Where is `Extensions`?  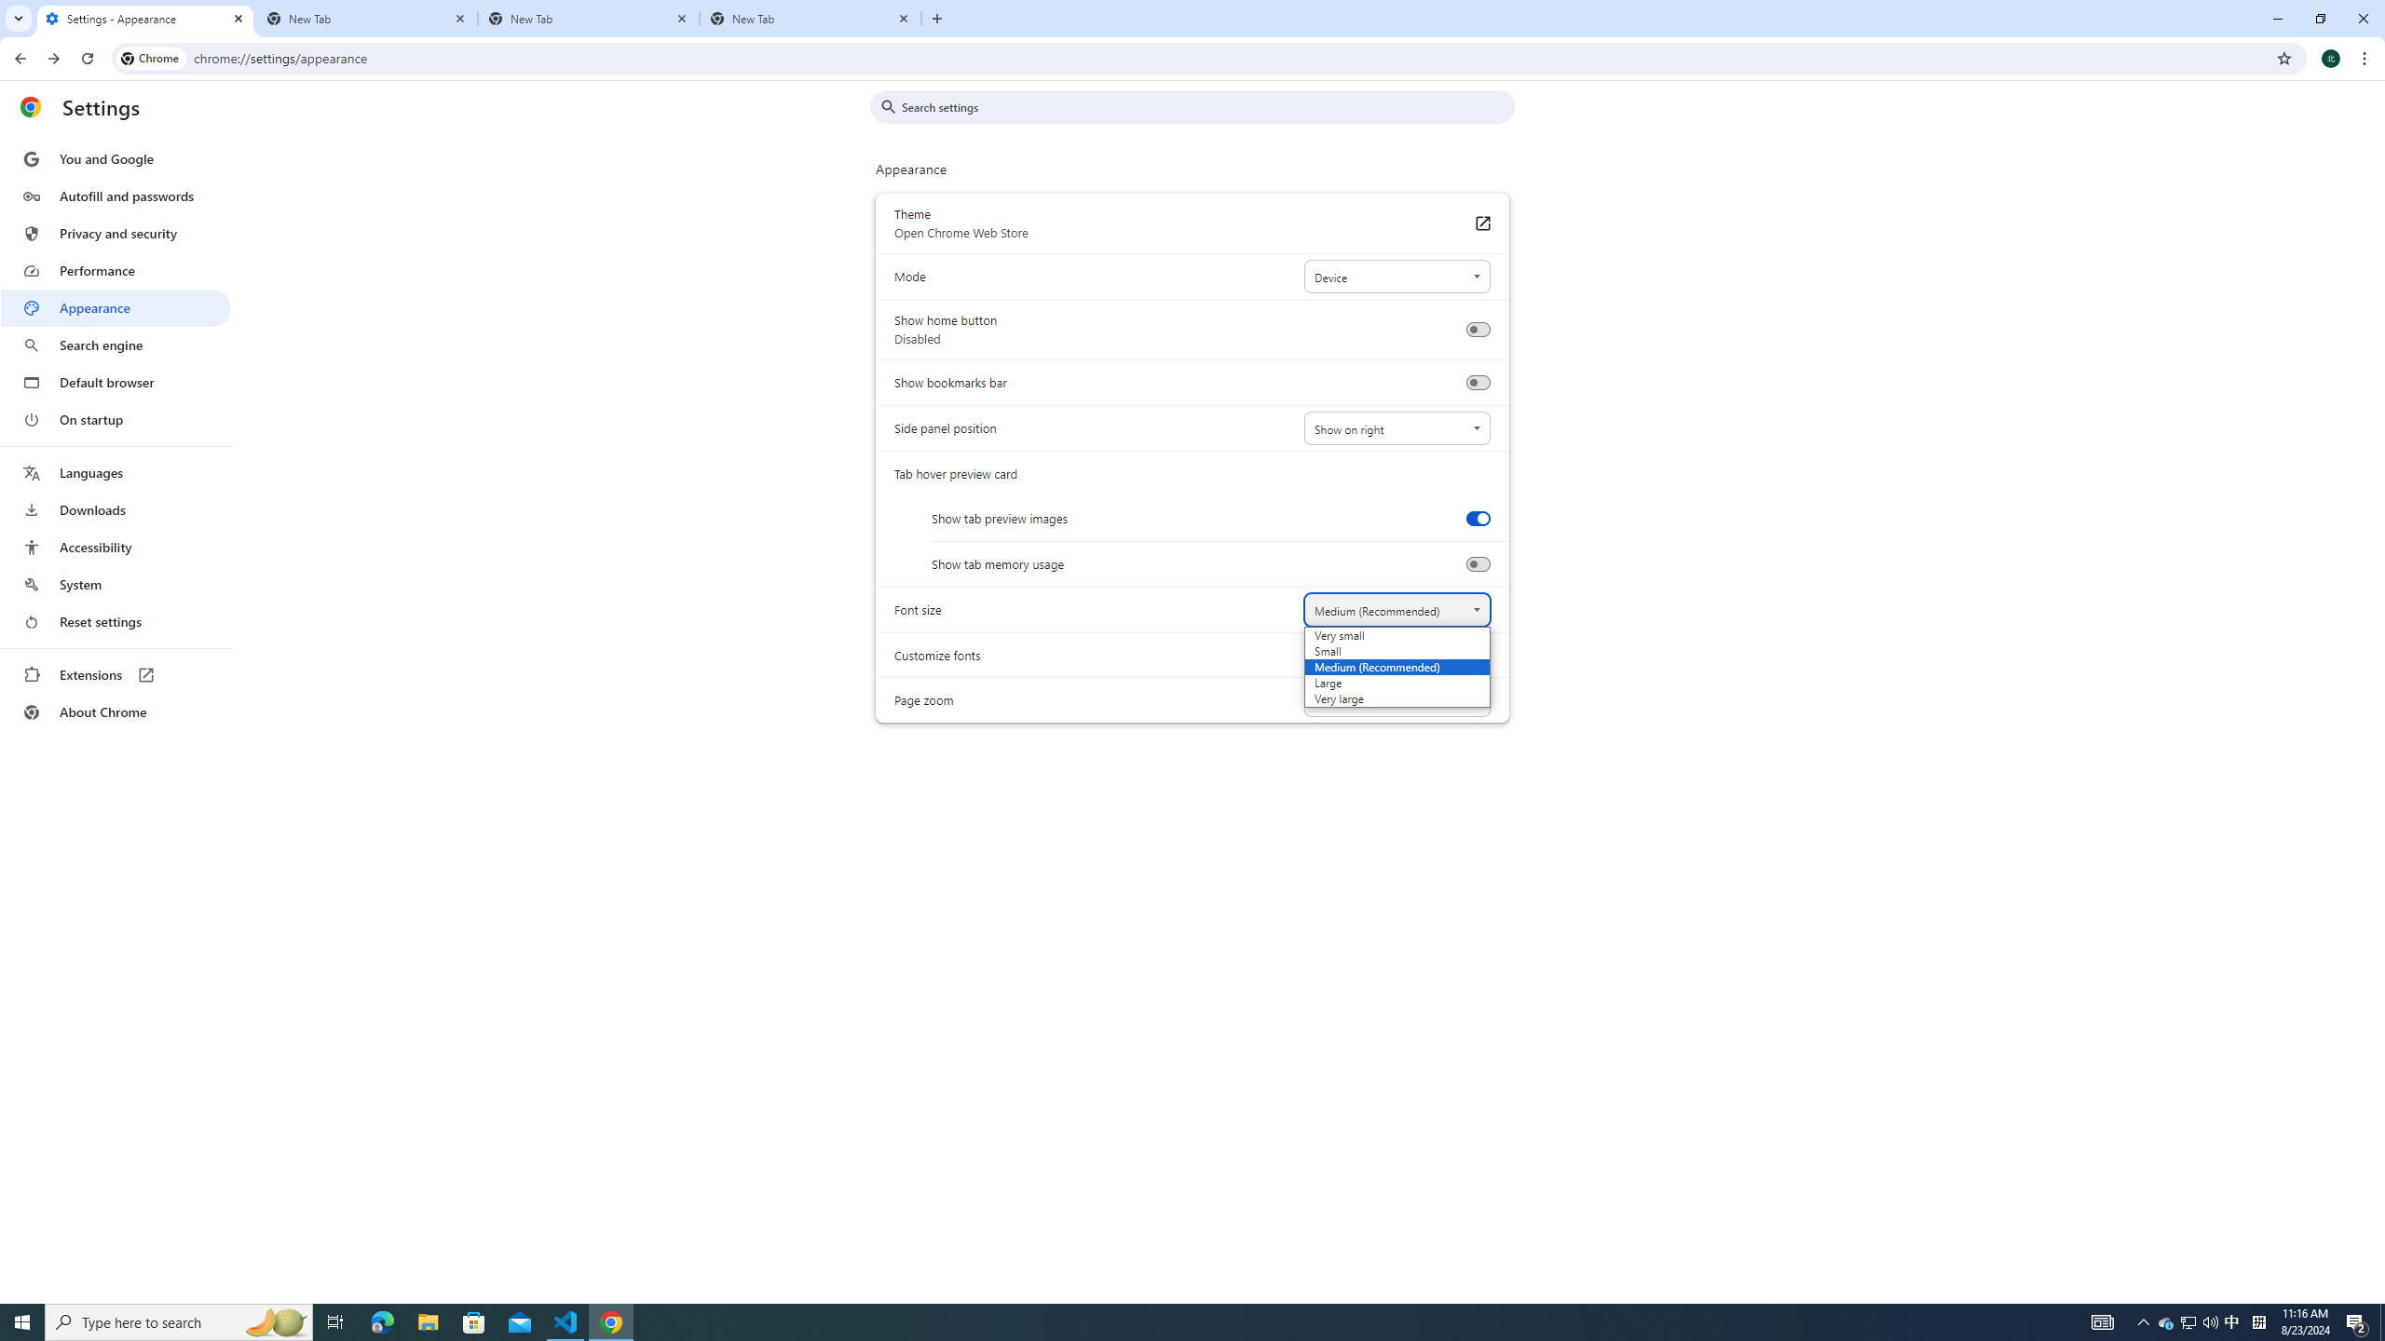 Extensions is located at coordinates (116, 674).